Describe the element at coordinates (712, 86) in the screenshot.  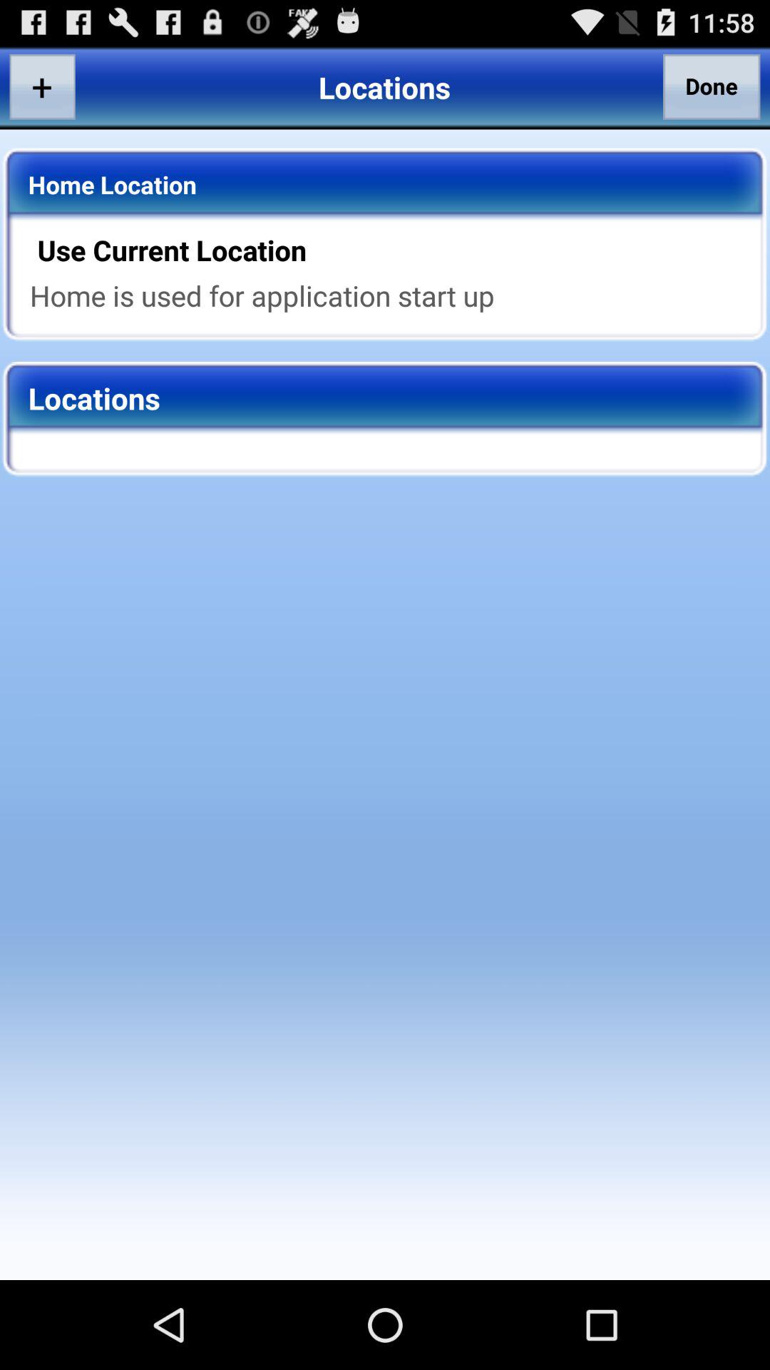
I see `open app next to locations` at that location.